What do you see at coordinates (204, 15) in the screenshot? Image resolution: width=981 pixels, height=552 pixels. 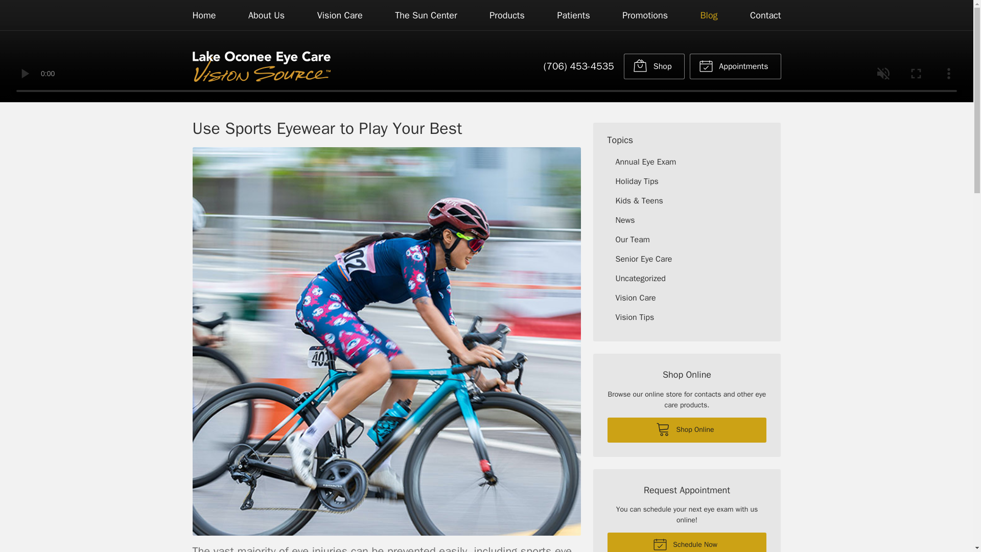 I see `Home` at bounding box center [204, 15].